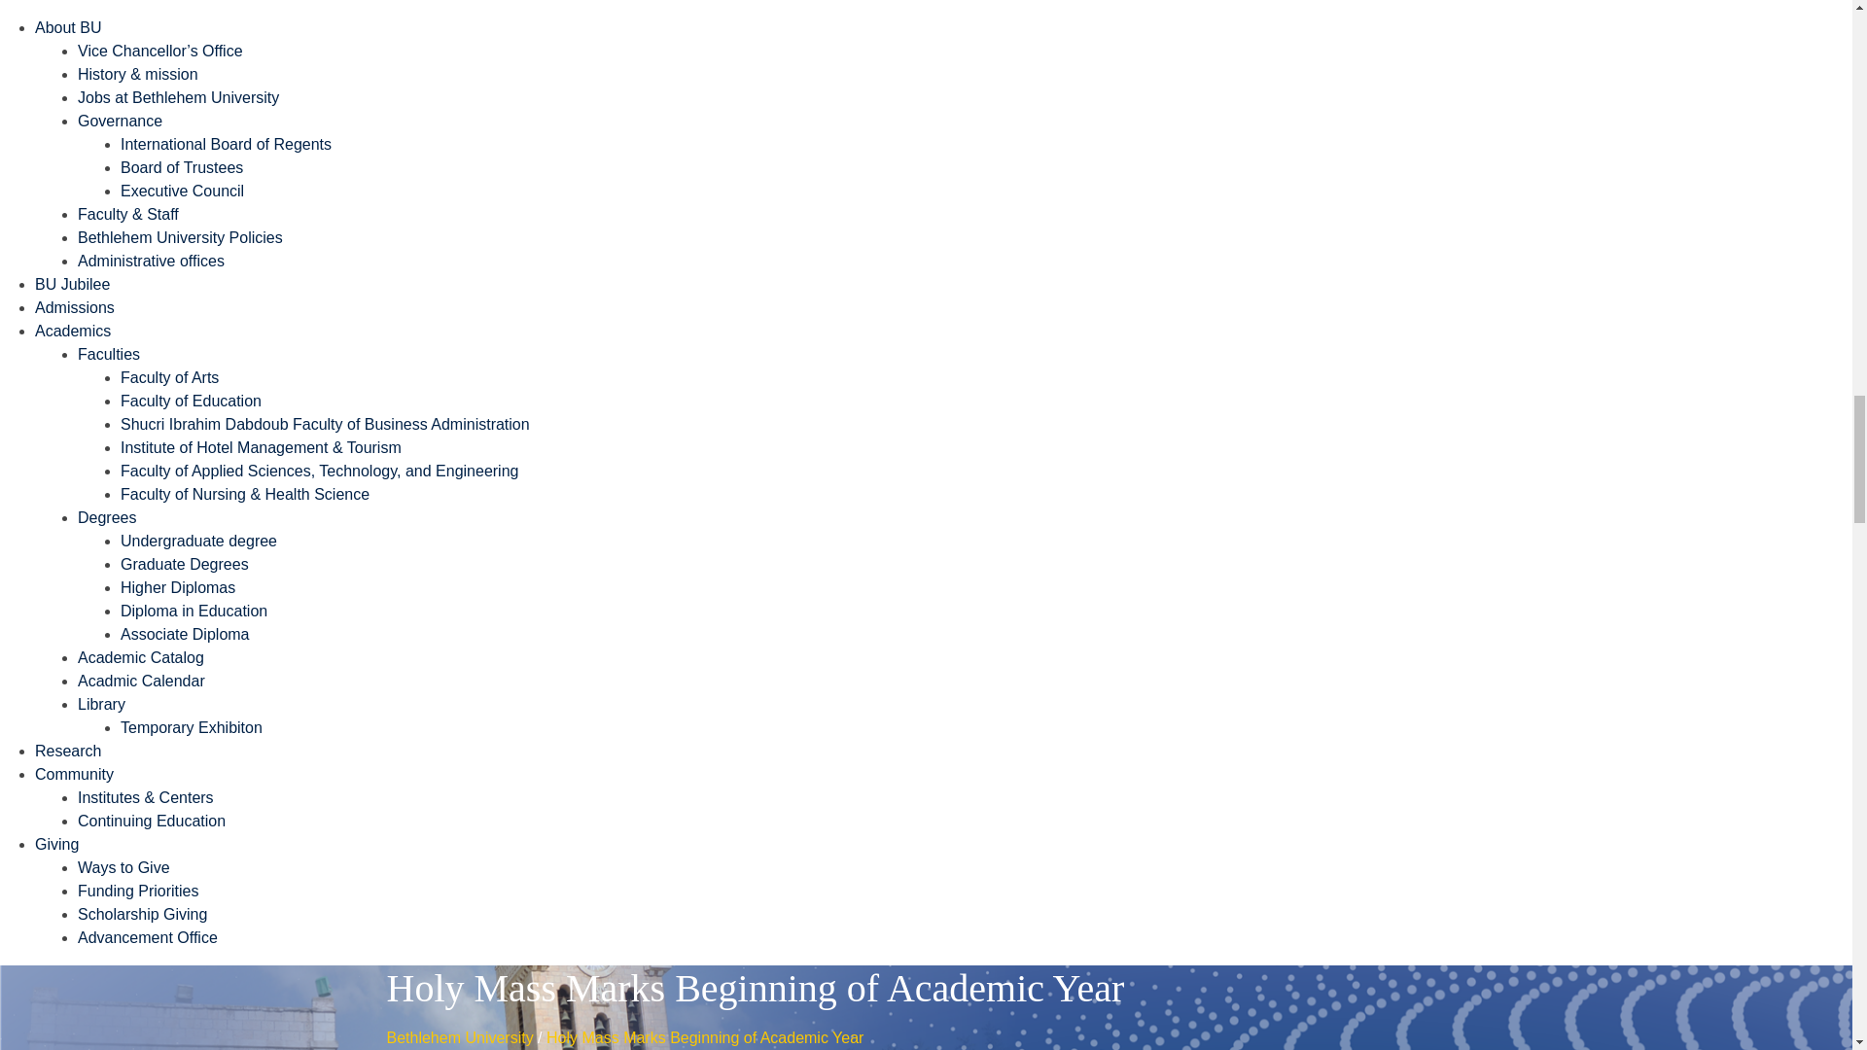 Image resolution: width=1867 pixels, height=1050 pixels. I want to click on Go to Bethlehem University., so click(460, 1037).